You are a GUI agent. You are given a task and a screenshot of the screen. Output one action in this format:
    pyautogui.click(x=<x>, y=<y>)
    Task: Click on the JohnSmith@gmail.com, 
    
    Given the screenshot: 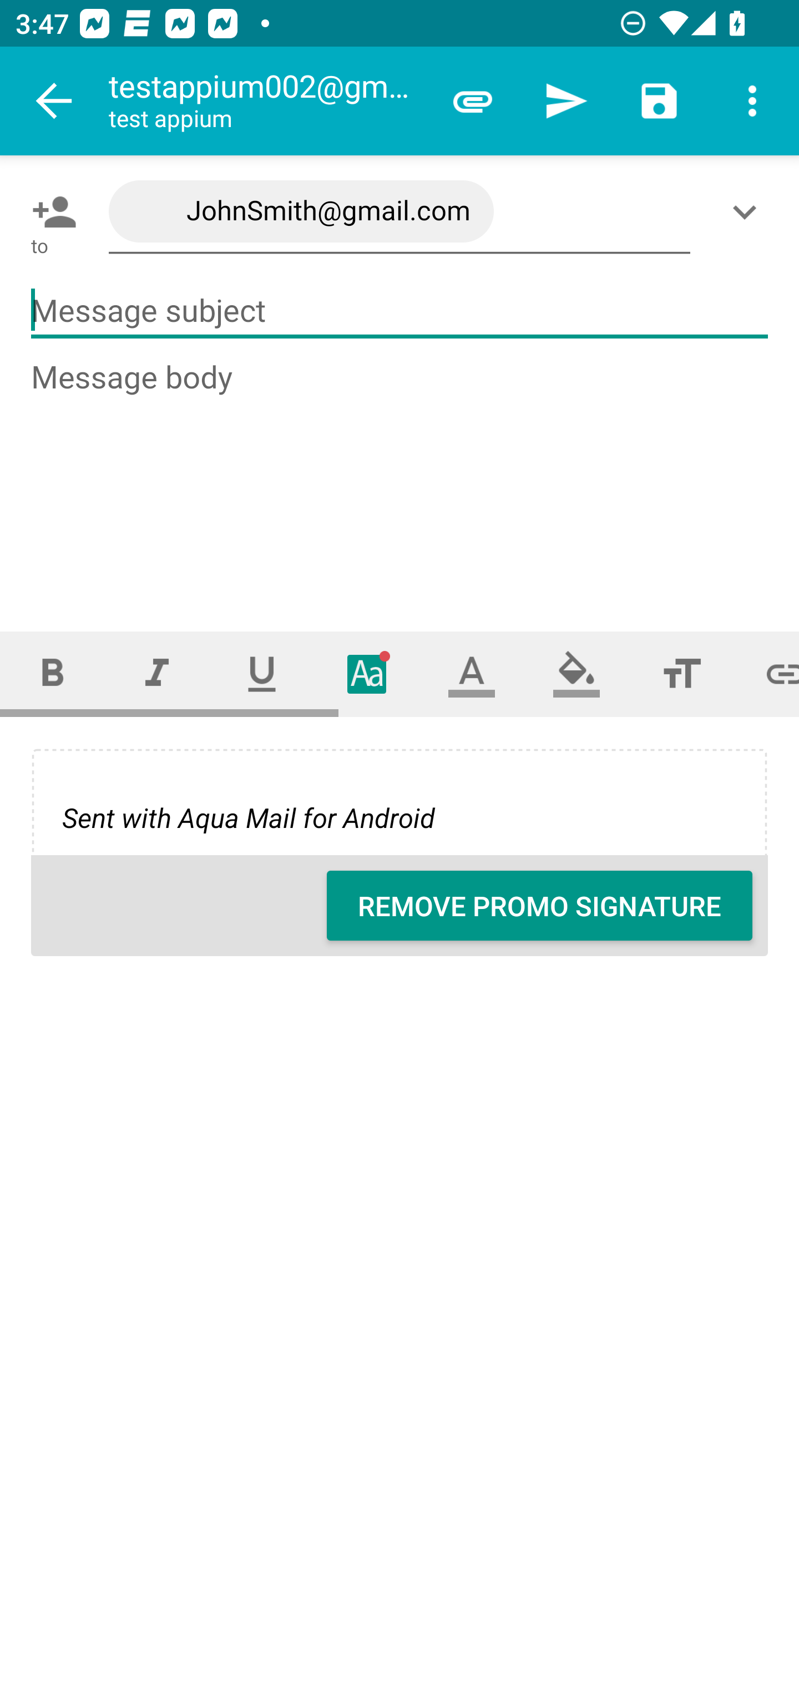 What is the action you would take?
    pyautogui.click(x=399, y=212)
    